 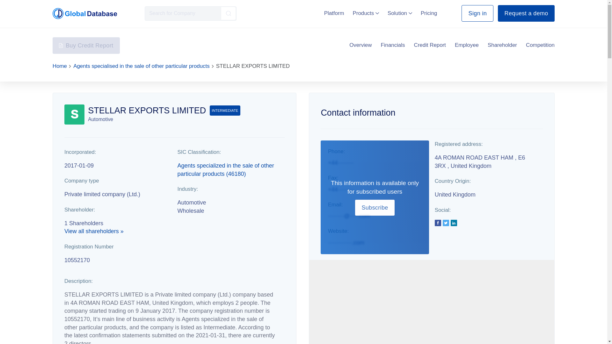 I want to click on Financials, so click(x=393, y=45).